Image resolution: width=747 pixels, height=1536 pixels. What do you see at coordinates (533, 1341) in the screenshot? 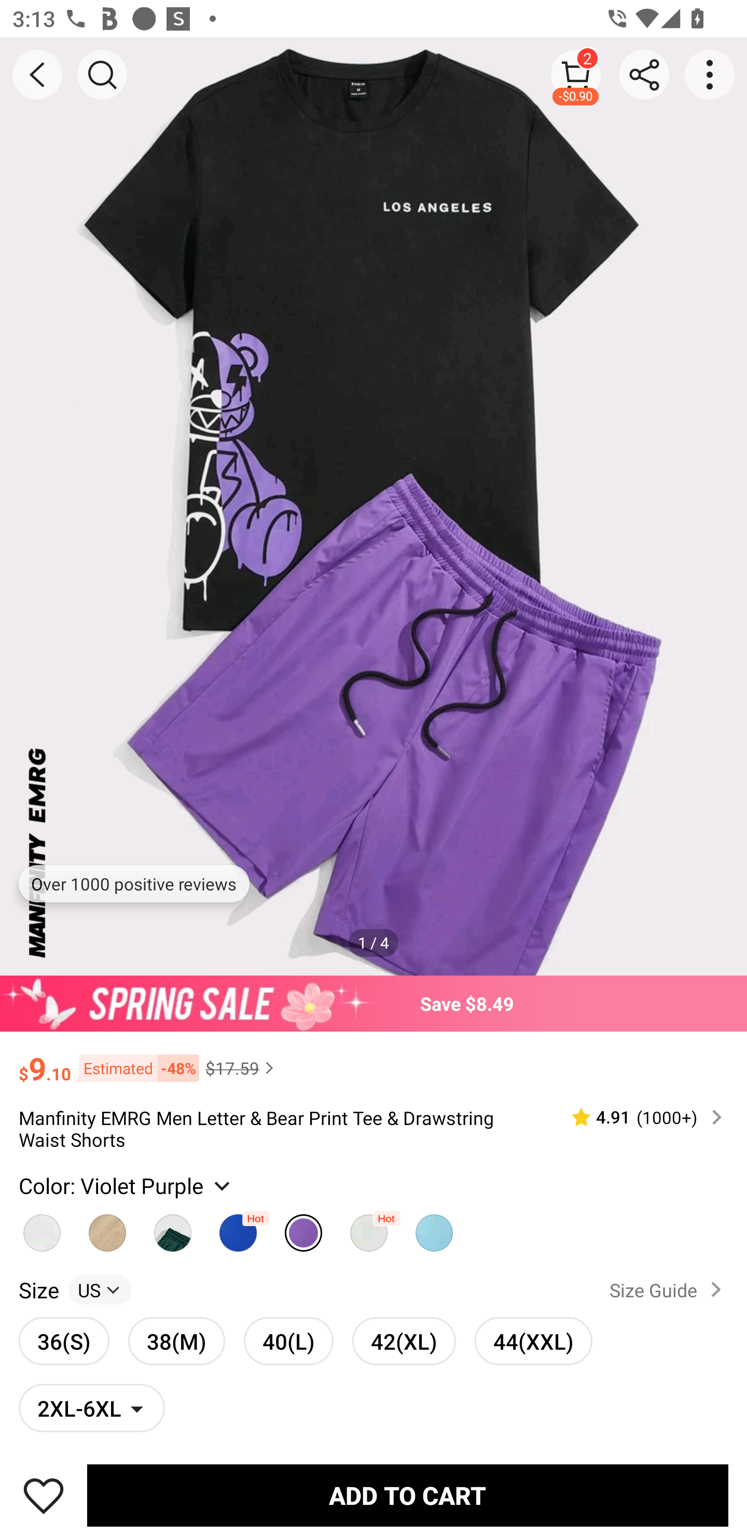
I see `44(XXL) 44(XXL)unselected option` at bounding box center [533, 1341].